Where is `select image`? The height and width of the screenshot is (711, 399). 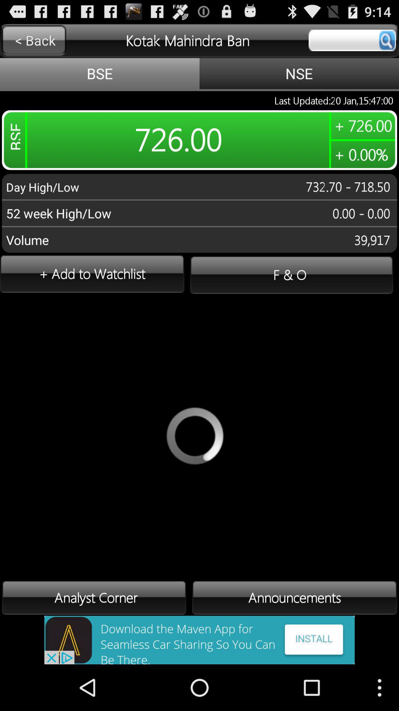
select image is located at coordinates (199, 640).